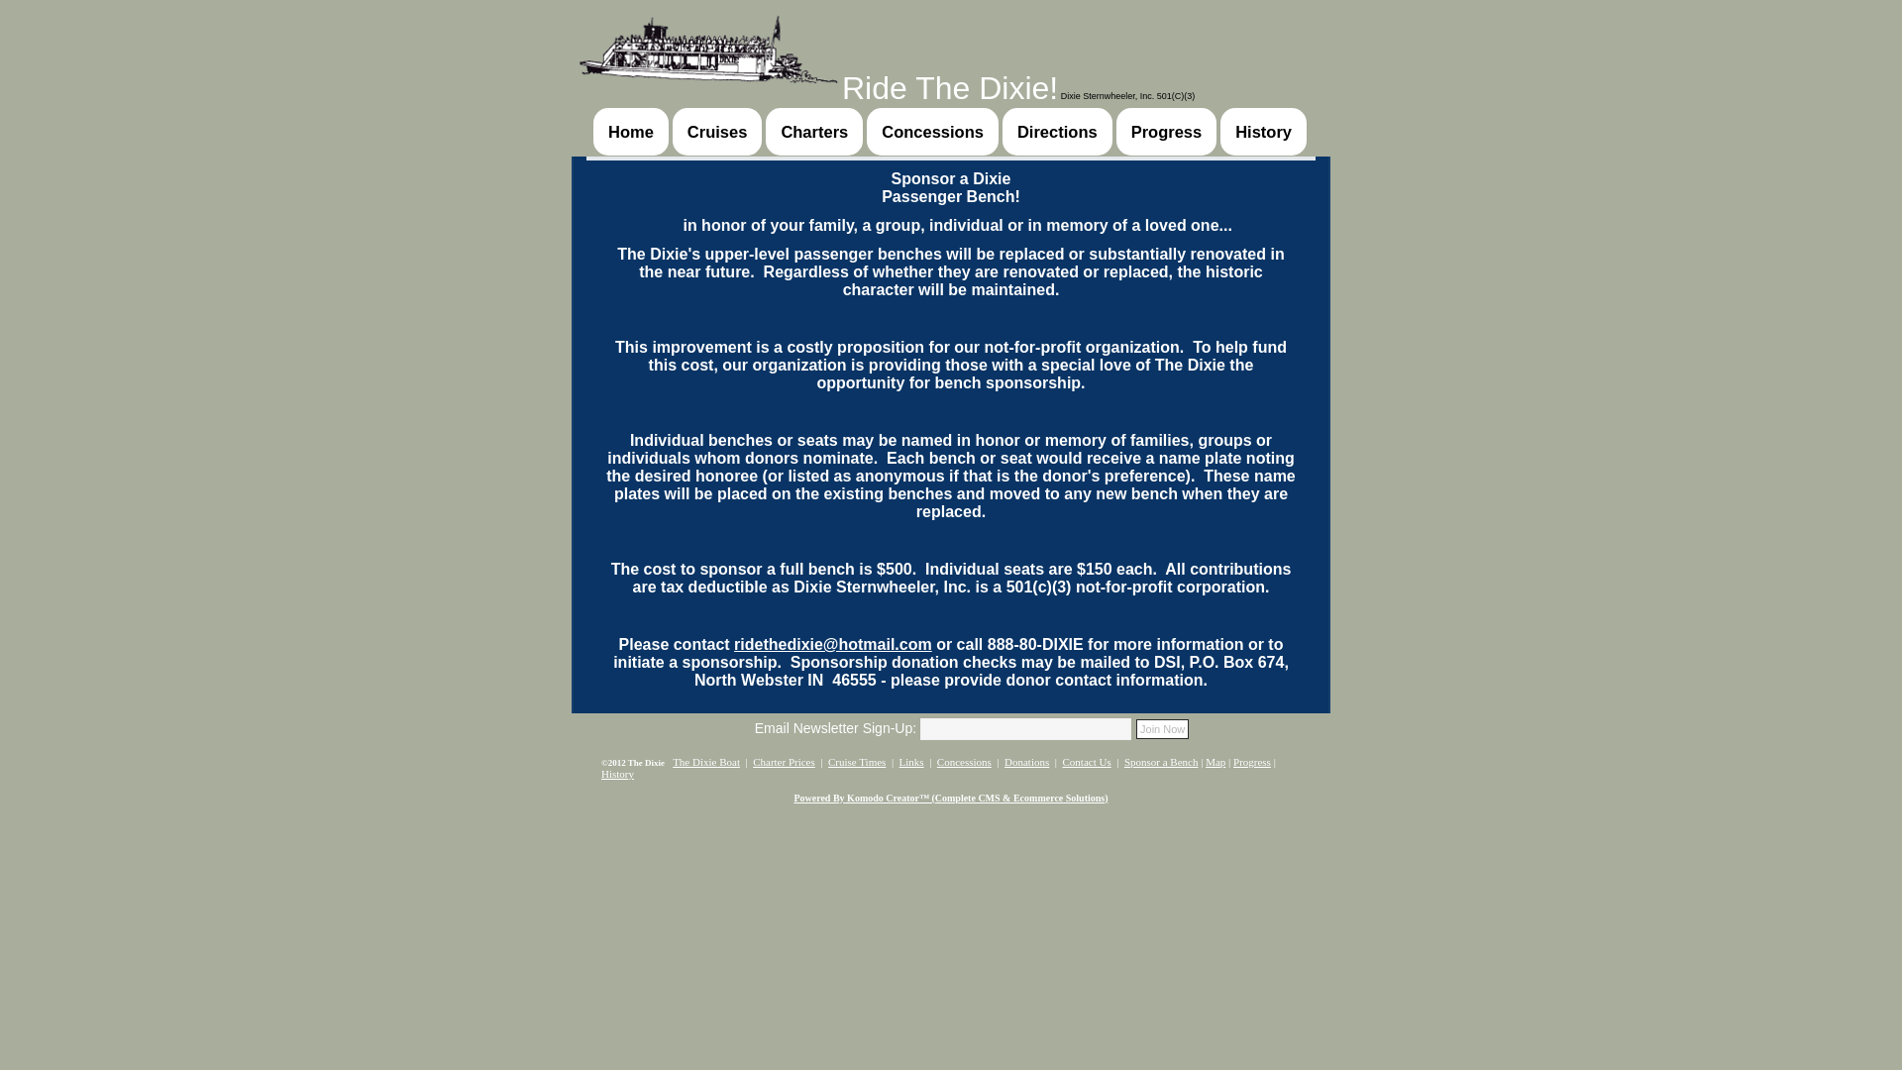 The width and height of the screenshot is (1902, 1070). I want to click on Join Now, so click(1162, 729).